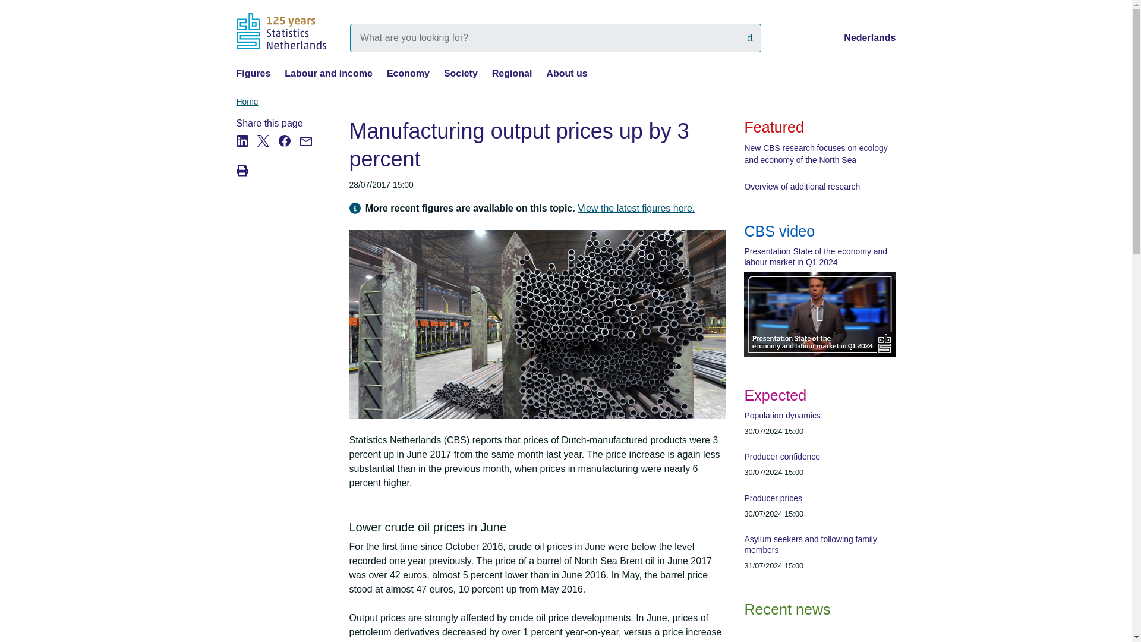  I want to click on Home, so click(247, 102).